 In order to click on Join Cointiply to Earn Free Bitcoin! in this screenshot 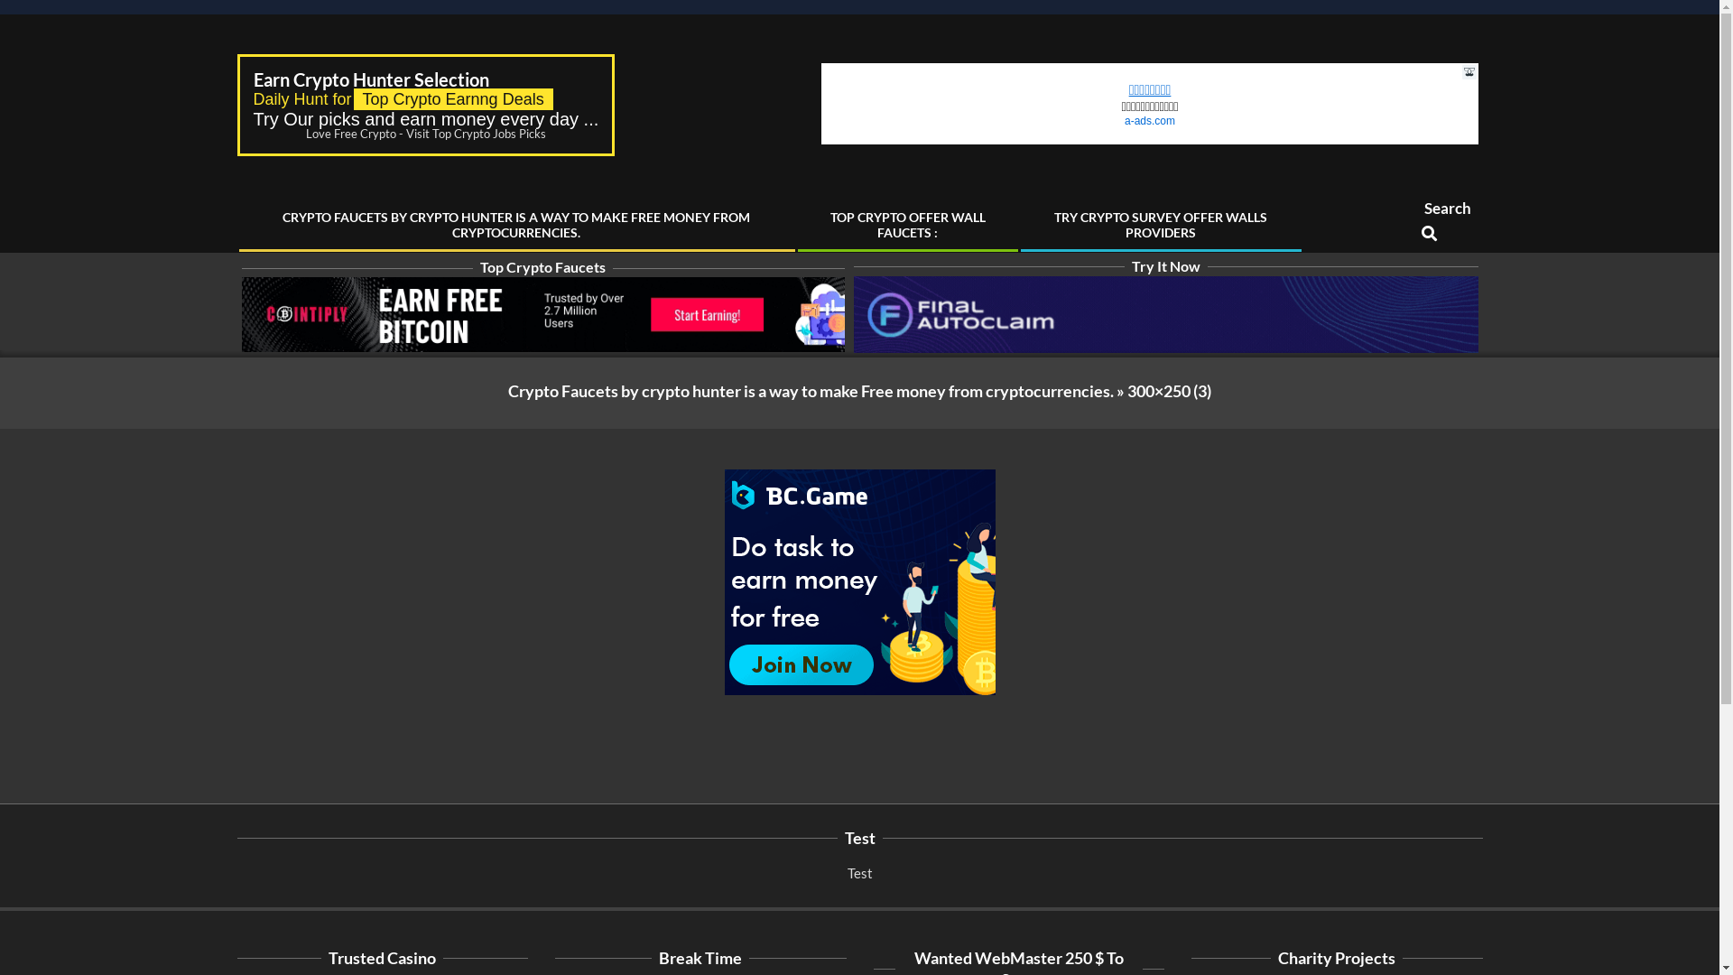, I will do `click(543, 314)`.